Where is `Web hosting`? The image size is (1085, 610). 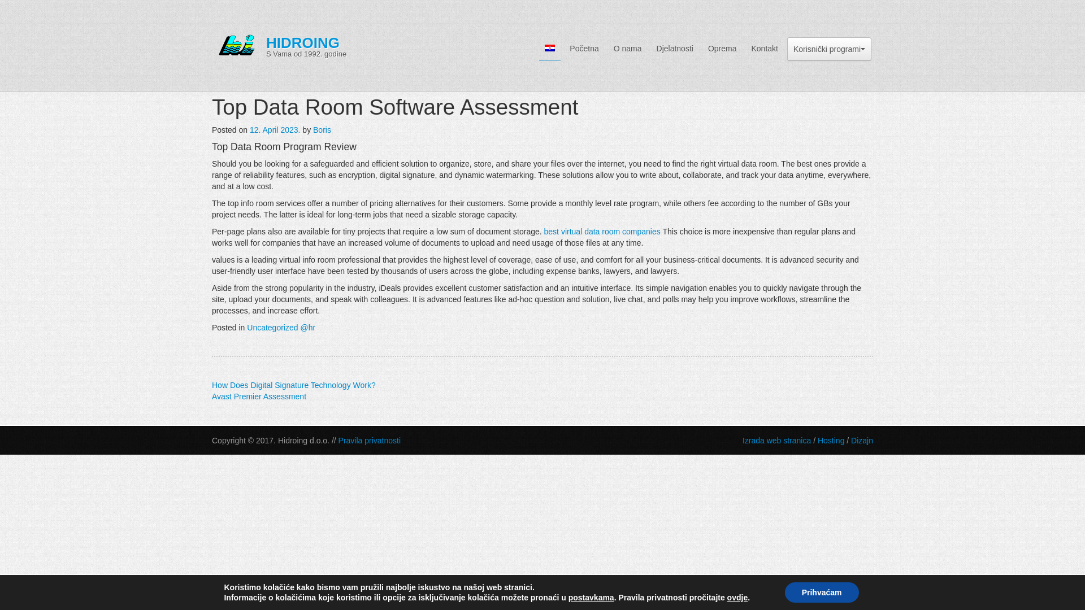
Web hosting is located at coordinates (831, 441).